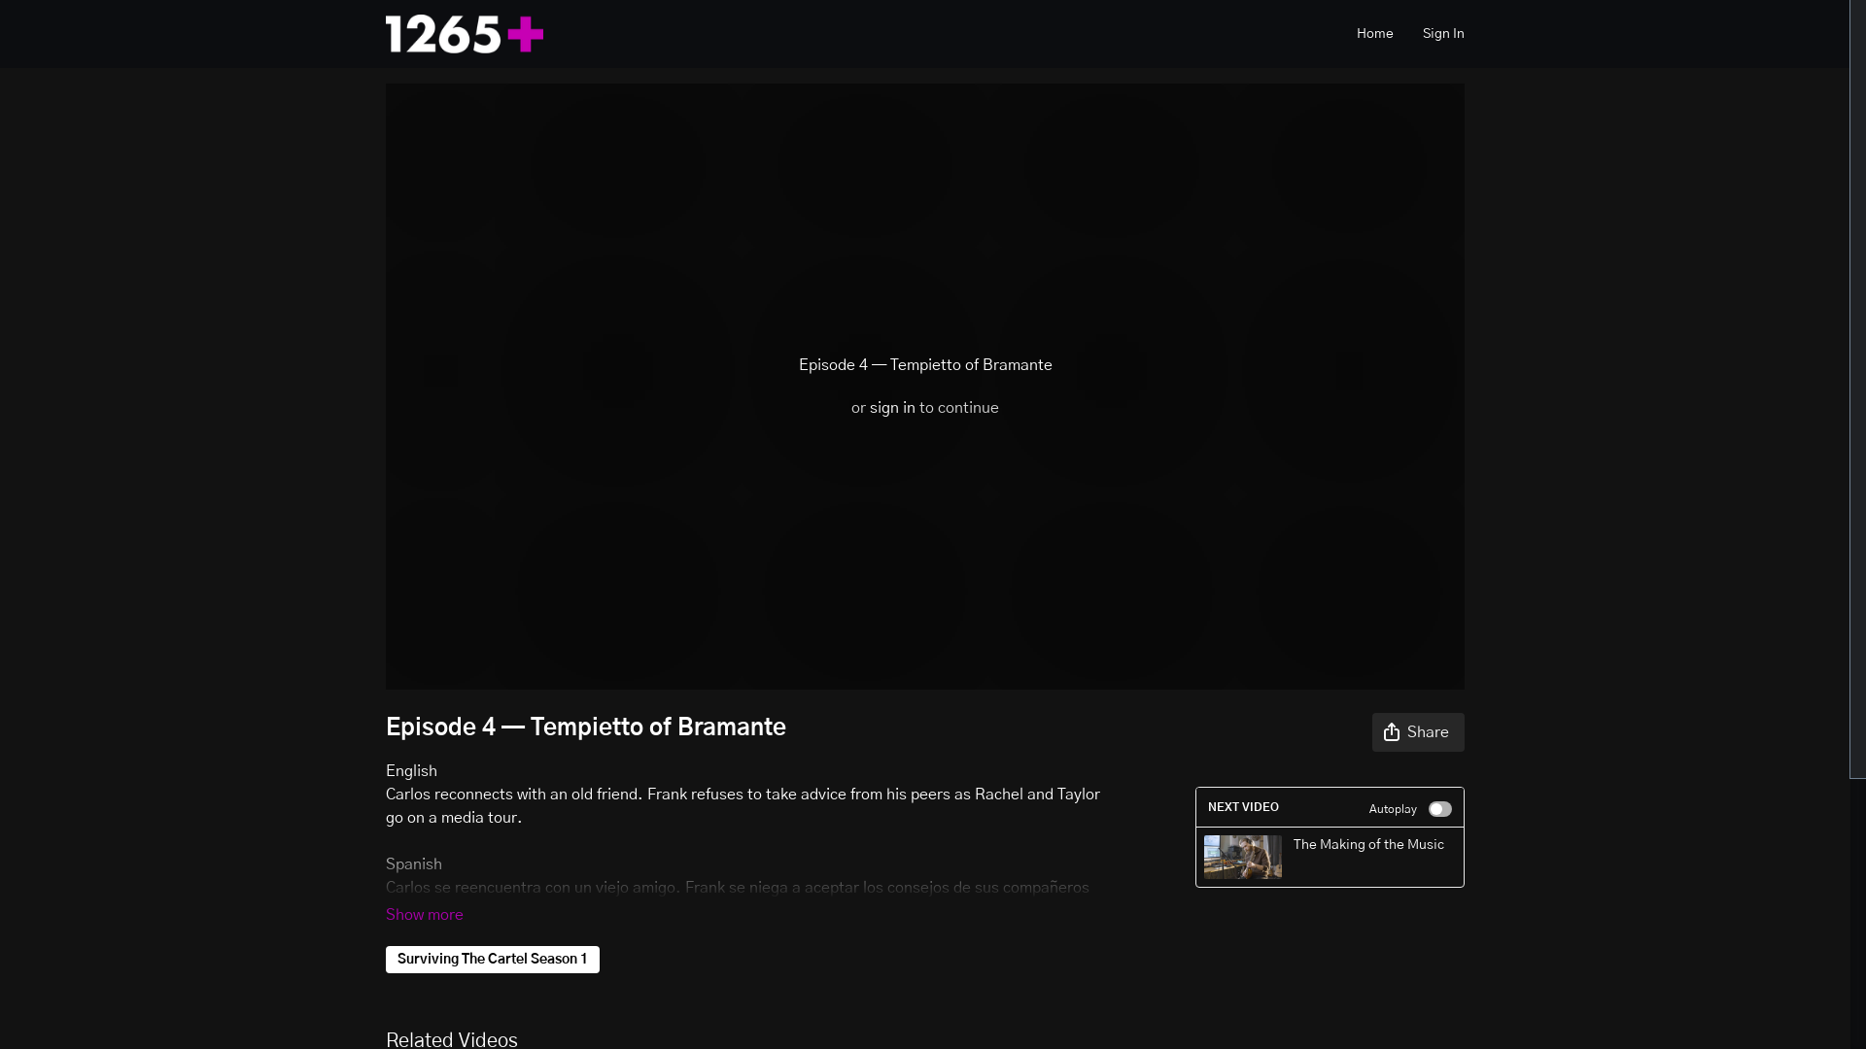 This screenshot has height=1049, width=1866. What do you see at coordinates (1330, 857) in the screenshot?
I see `The Making of the Music` at bounding box center [1330, 857].